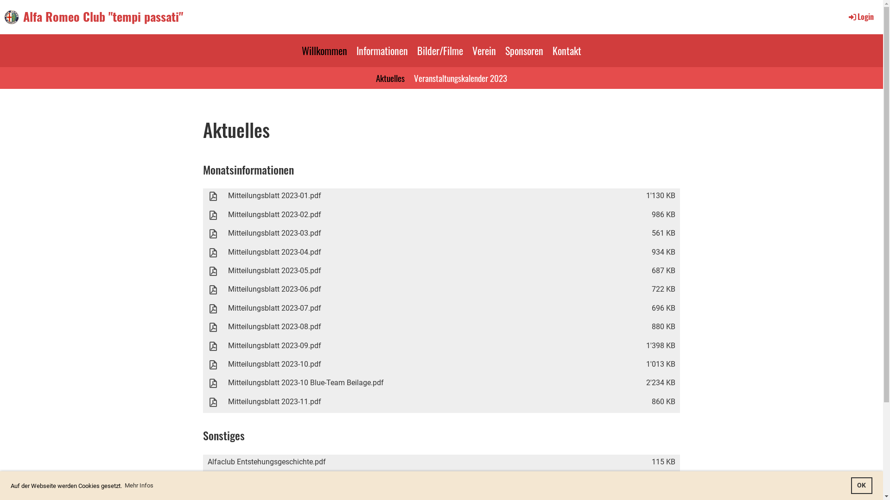 This screenshot has height=500, width=890. I want to click on Informationen, so click(382, 51).